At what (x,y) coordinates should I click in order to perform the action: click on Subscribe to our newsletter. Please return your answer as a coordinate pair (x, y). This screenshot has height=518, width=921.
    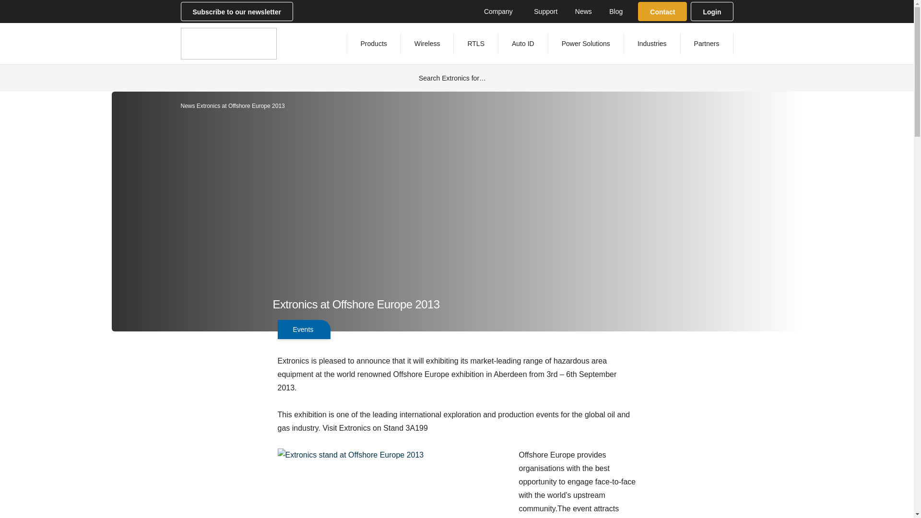
    Looking at the image, I should click on (236, 12).